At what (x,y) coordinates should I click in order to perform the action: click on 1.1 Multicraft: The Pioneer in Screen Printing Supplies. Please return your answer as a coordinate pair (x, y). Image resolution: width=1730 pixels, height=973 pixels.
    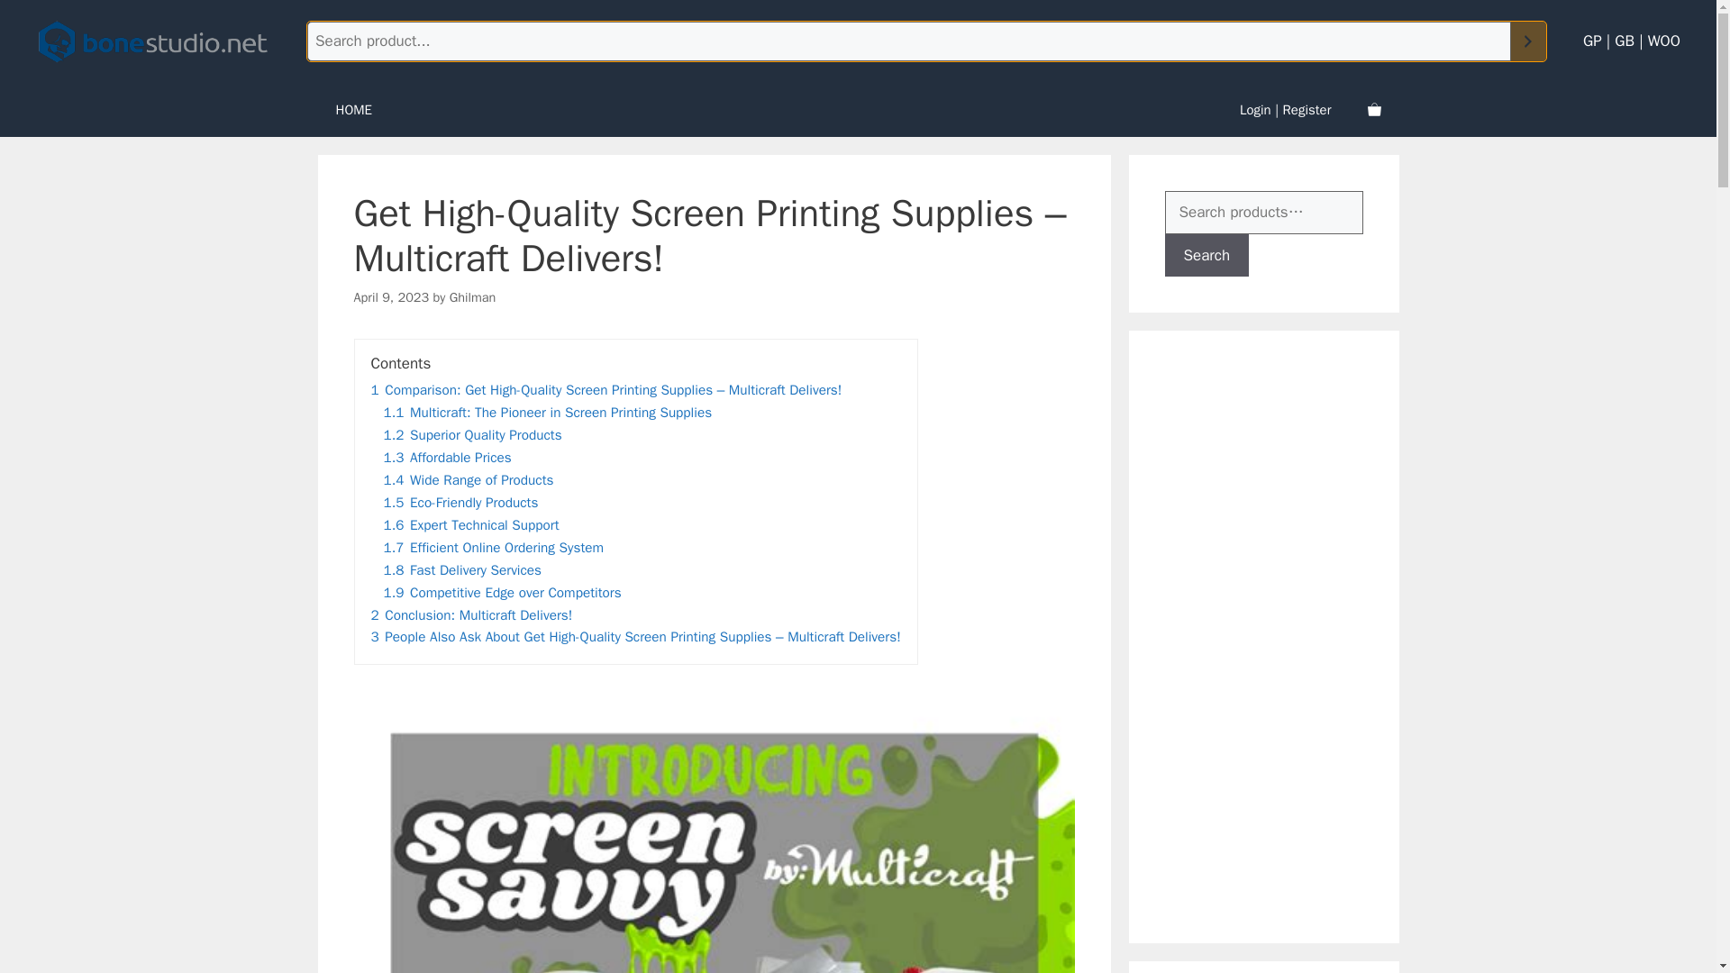
    Looking at the image, I should click on (548, 413).